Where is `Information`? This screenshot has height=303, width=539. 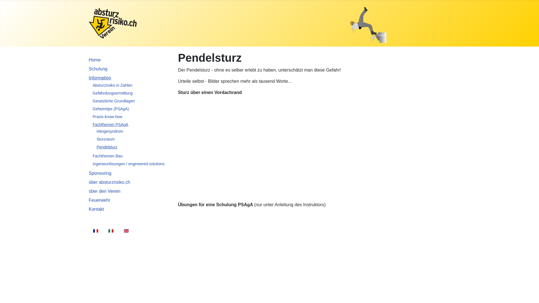 Information is located at coordinates (100, 78).